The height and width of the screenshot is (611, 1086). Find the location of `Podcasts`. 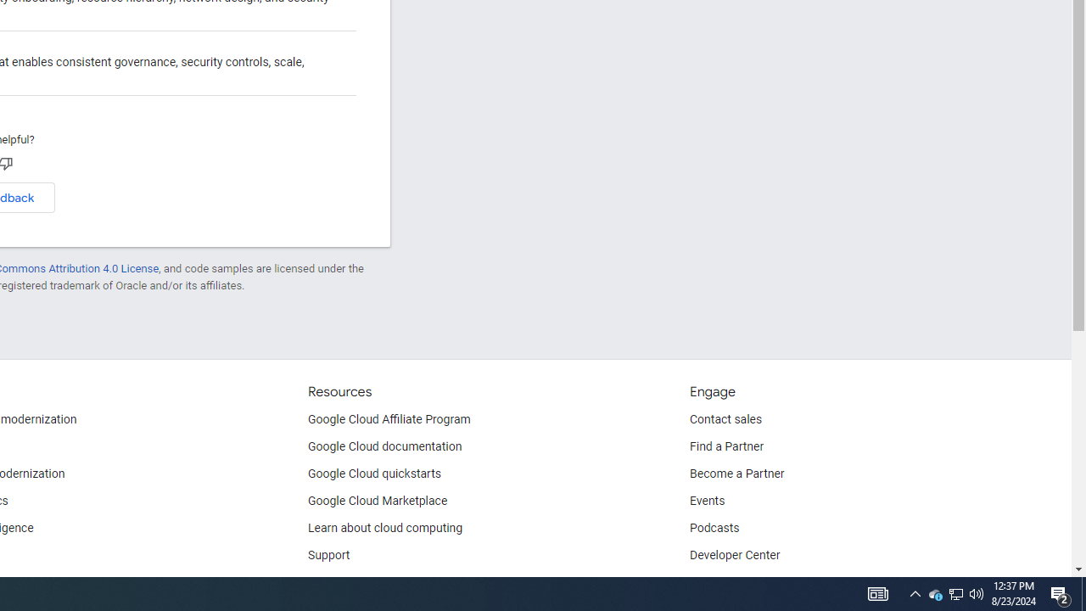

Podcasts is located at coordinates (714, 528).